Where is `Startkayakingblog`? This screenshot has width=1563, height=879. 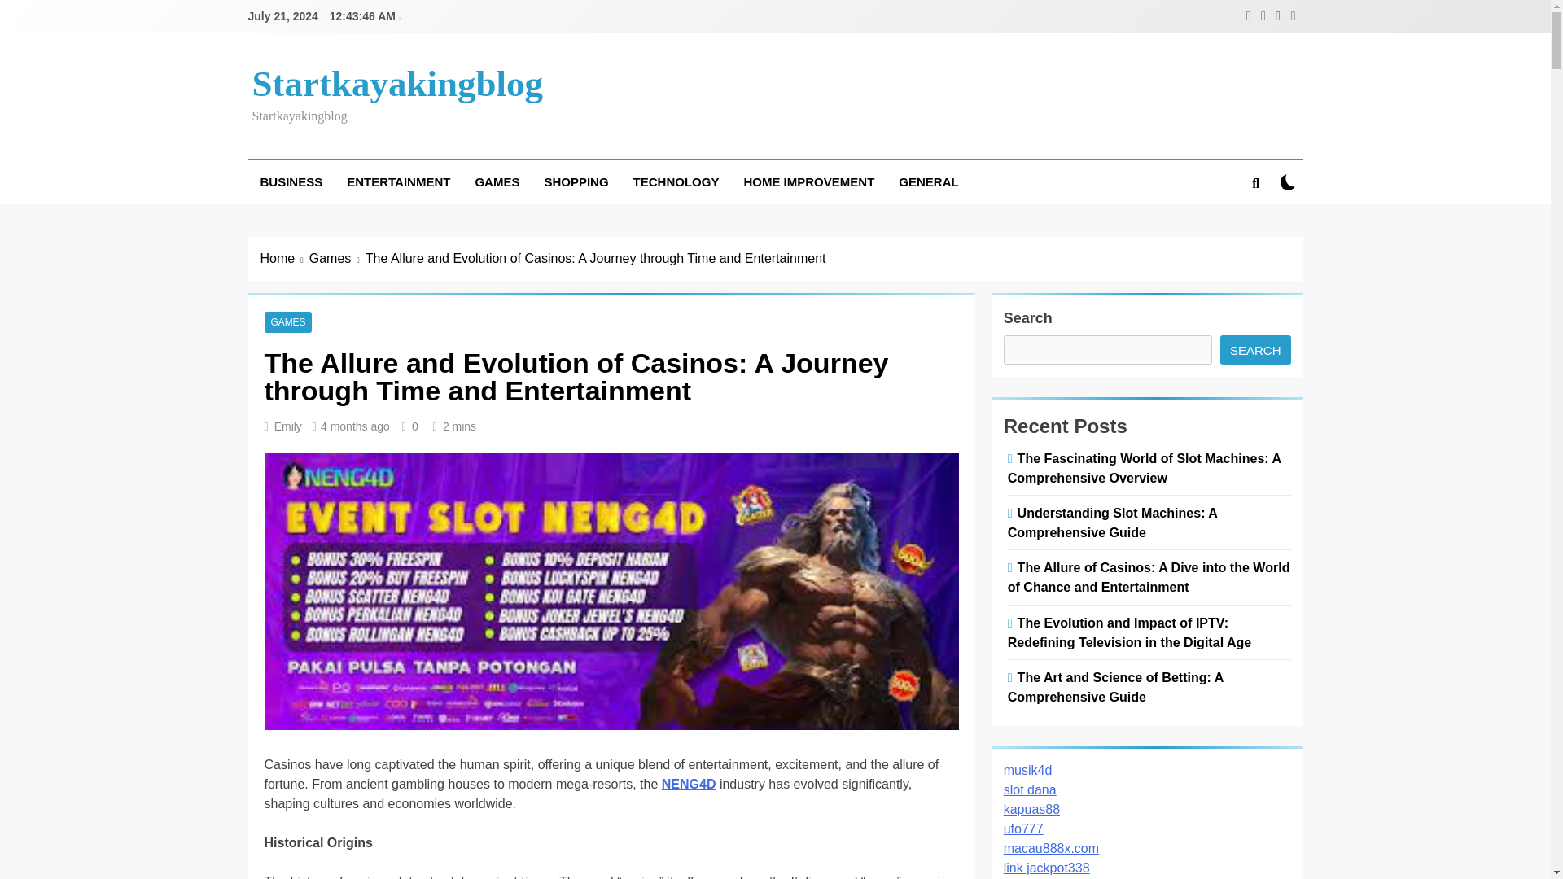
Startkayakingblog is located at coordinates (397, 83).